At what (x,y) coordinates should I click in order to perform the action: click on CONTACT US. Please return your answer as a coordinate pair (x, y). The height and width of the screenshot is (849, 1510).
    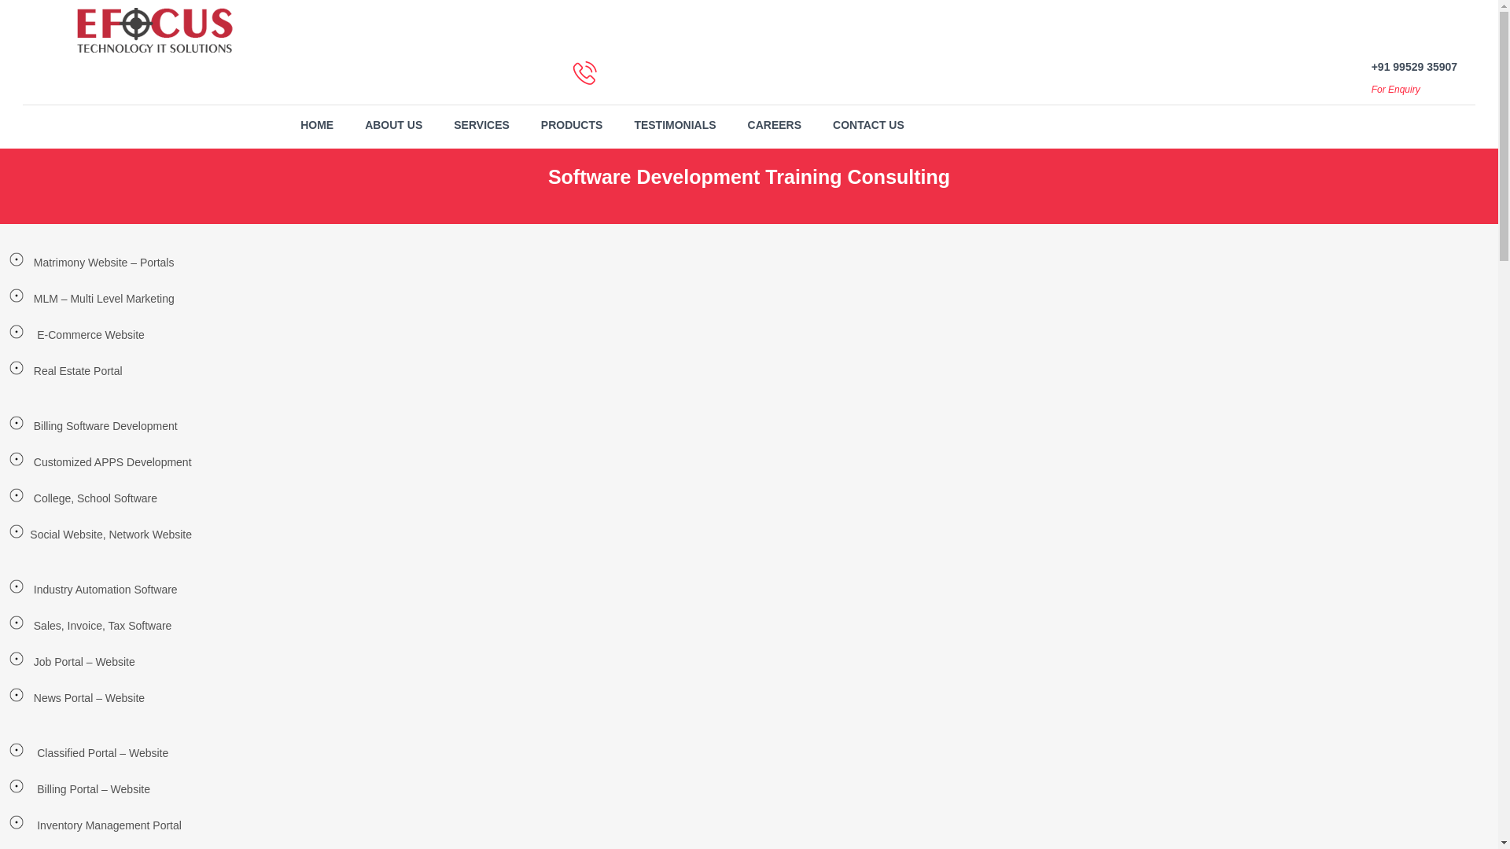
    Looking at the image, I should click on (868, 126).